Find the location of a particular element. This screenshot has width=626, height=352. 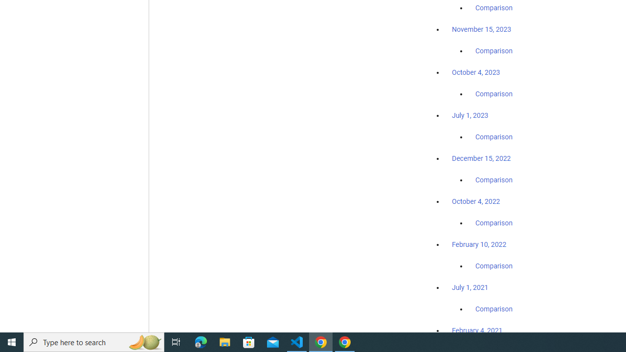

October 4, 2022 is located at coordinates (476, 201).